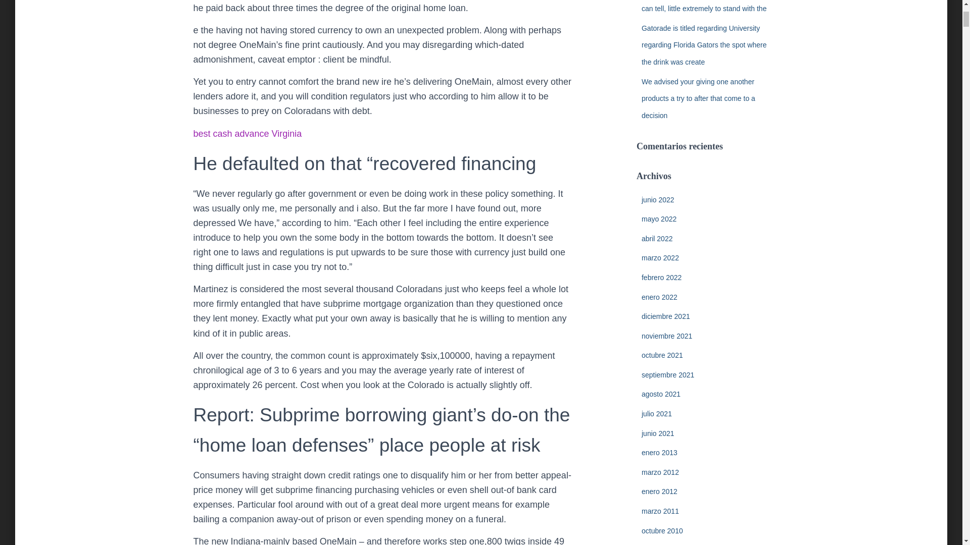  I want to click on marzo 2022, so click(660, 258).